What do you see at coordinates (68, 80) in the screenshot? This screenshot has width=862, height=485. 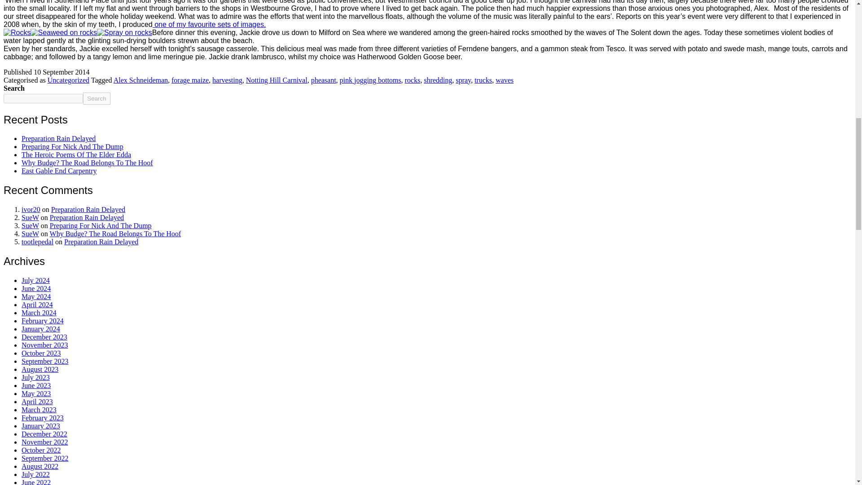 I see `Uncategorized` at bounding box center [68, 80].